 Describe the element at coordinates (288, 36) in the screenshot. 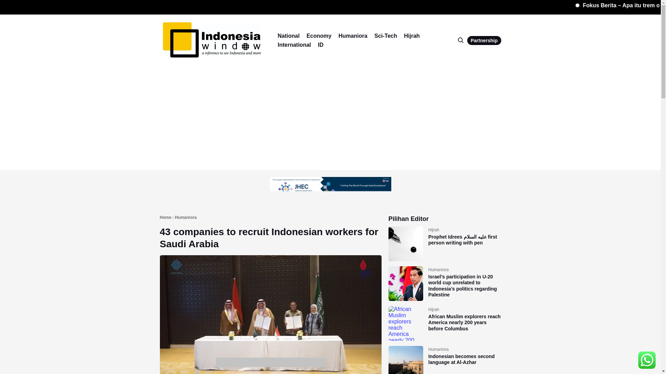

I see `National` at that location.